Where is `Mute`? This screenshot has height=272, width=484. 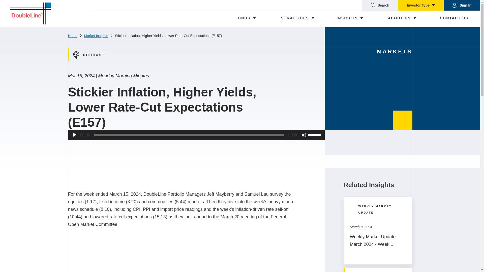 Mute is located at coordinates (304, 135).